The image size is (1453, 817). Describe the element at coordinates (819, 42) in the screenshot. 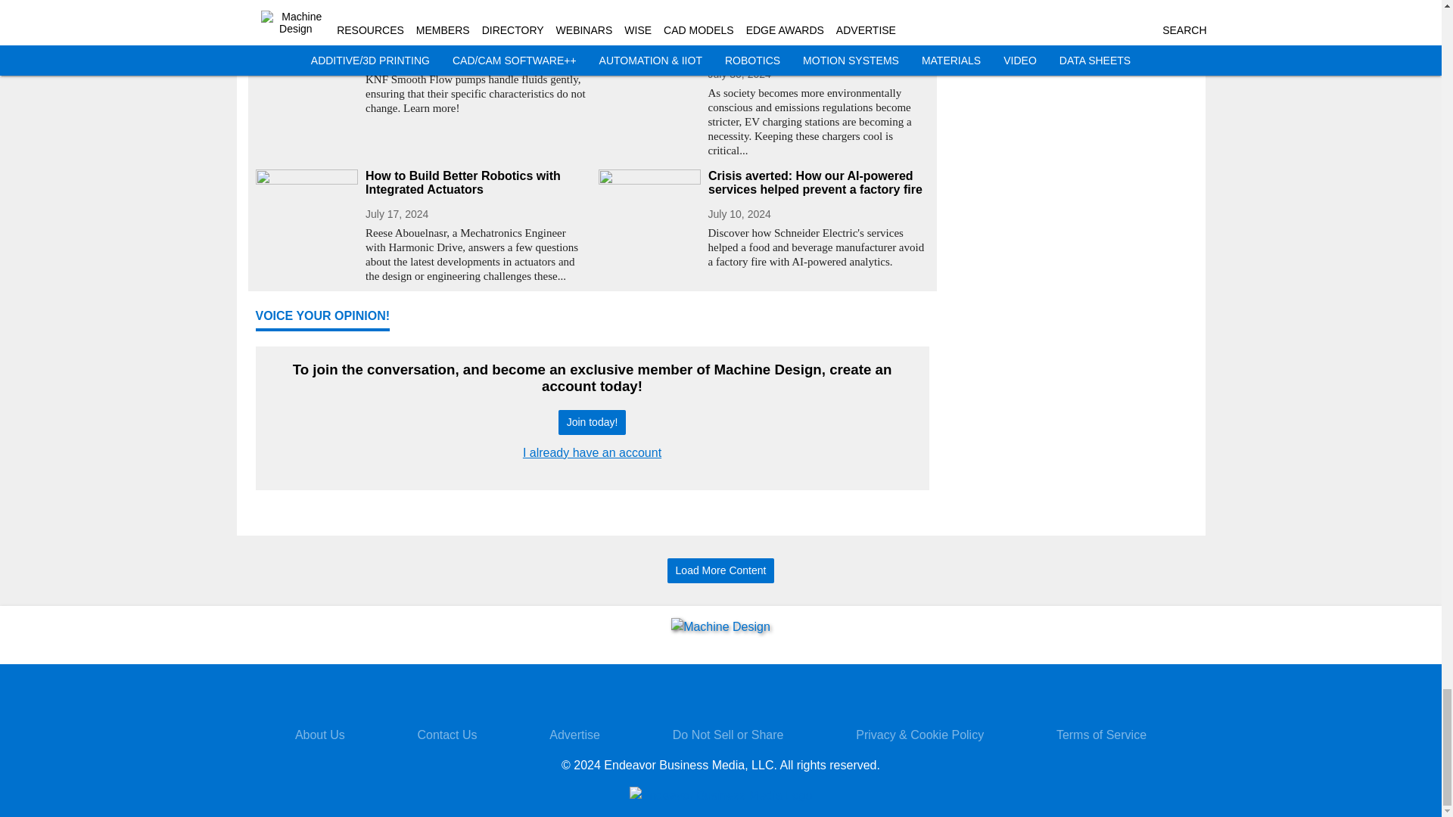

I see `Pump Technology Keeps EV Charging Stations Cool` at that location.